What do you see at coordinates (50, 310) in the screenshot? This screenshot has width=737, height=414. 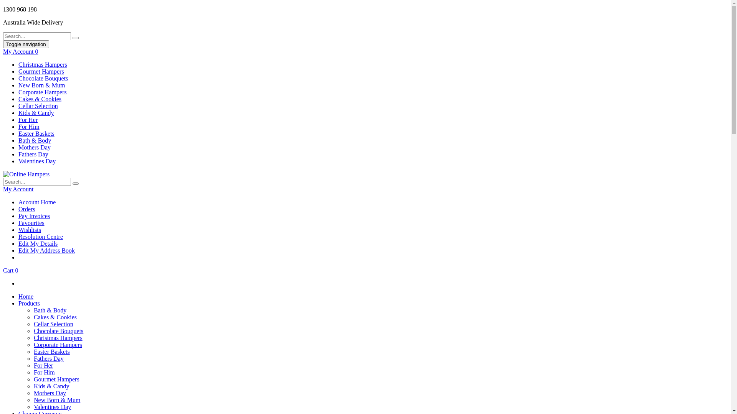 I see `Bath & Body` at bounding box center [50, 310].